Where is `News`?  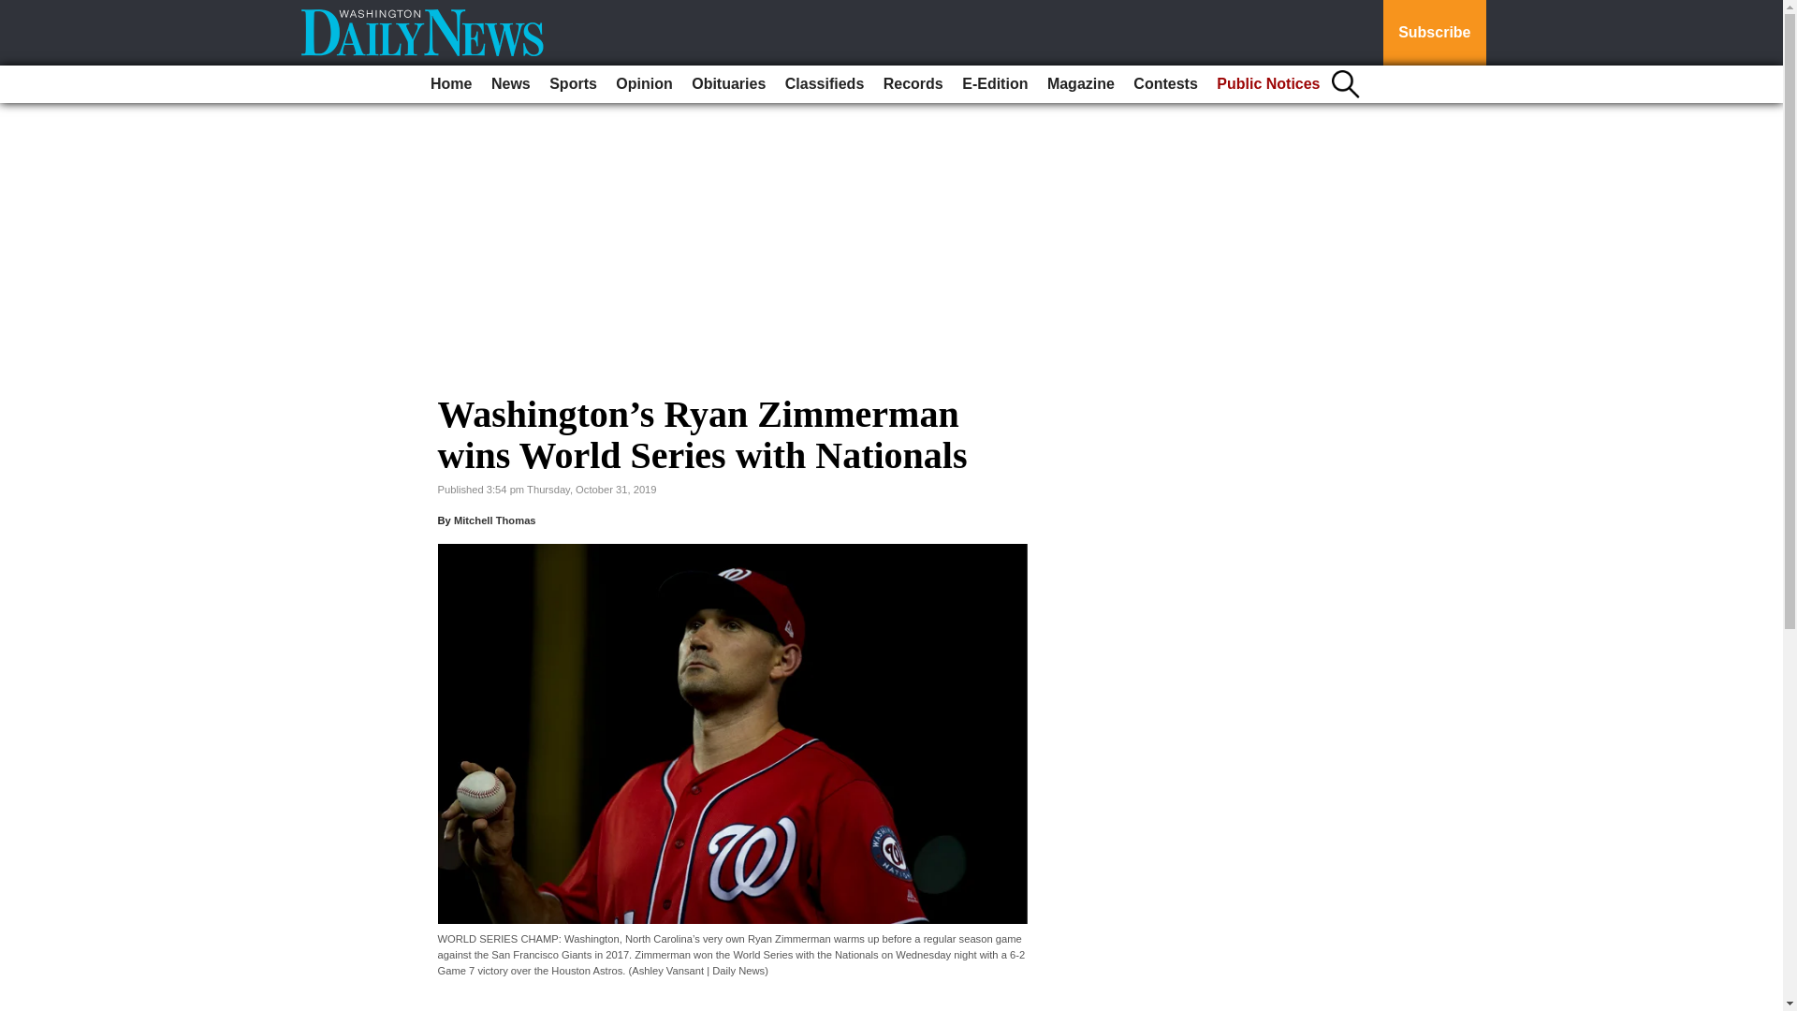
News is located at coordinates (510, 84).